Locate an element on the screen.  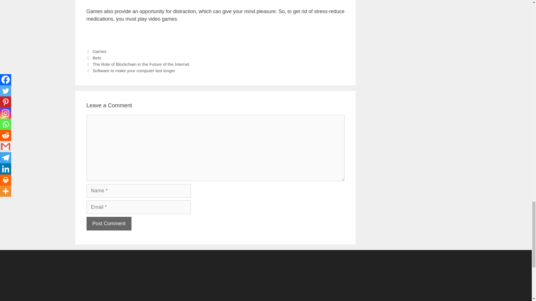
Games is located at coordinates (99, 51).